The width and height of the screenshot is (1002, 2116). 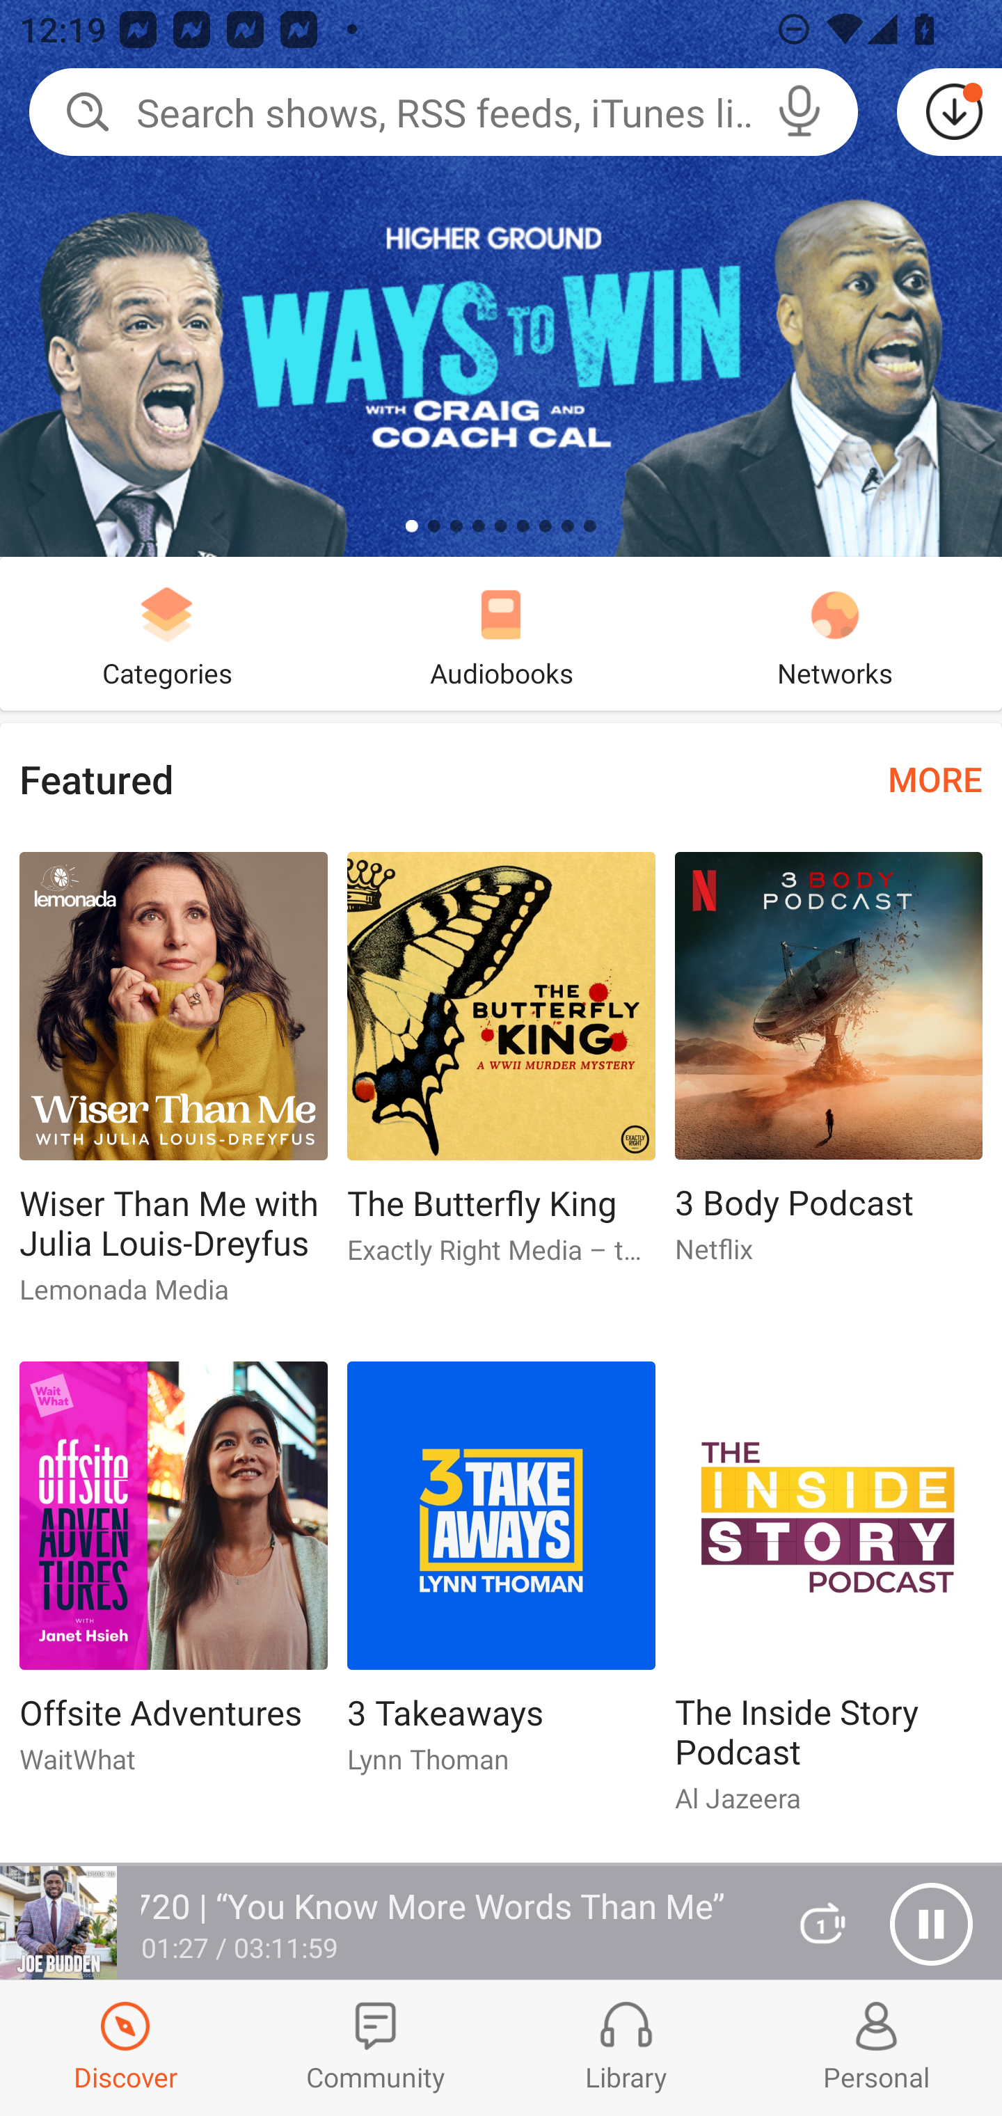 What do you see at coordinates (376, 2048) in the screenshot?
I see `Community` at bounding box center [376, 2048].